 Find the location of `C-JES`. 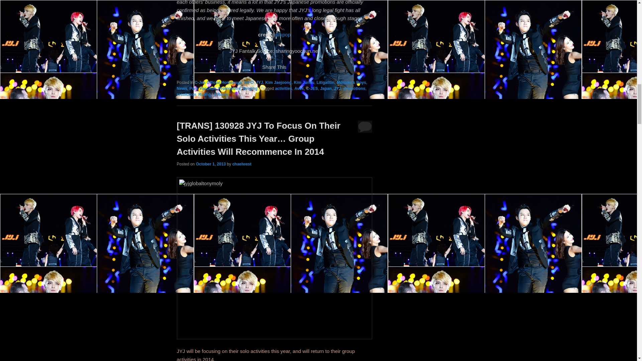

C-JES is located at coordinates (312, 89).